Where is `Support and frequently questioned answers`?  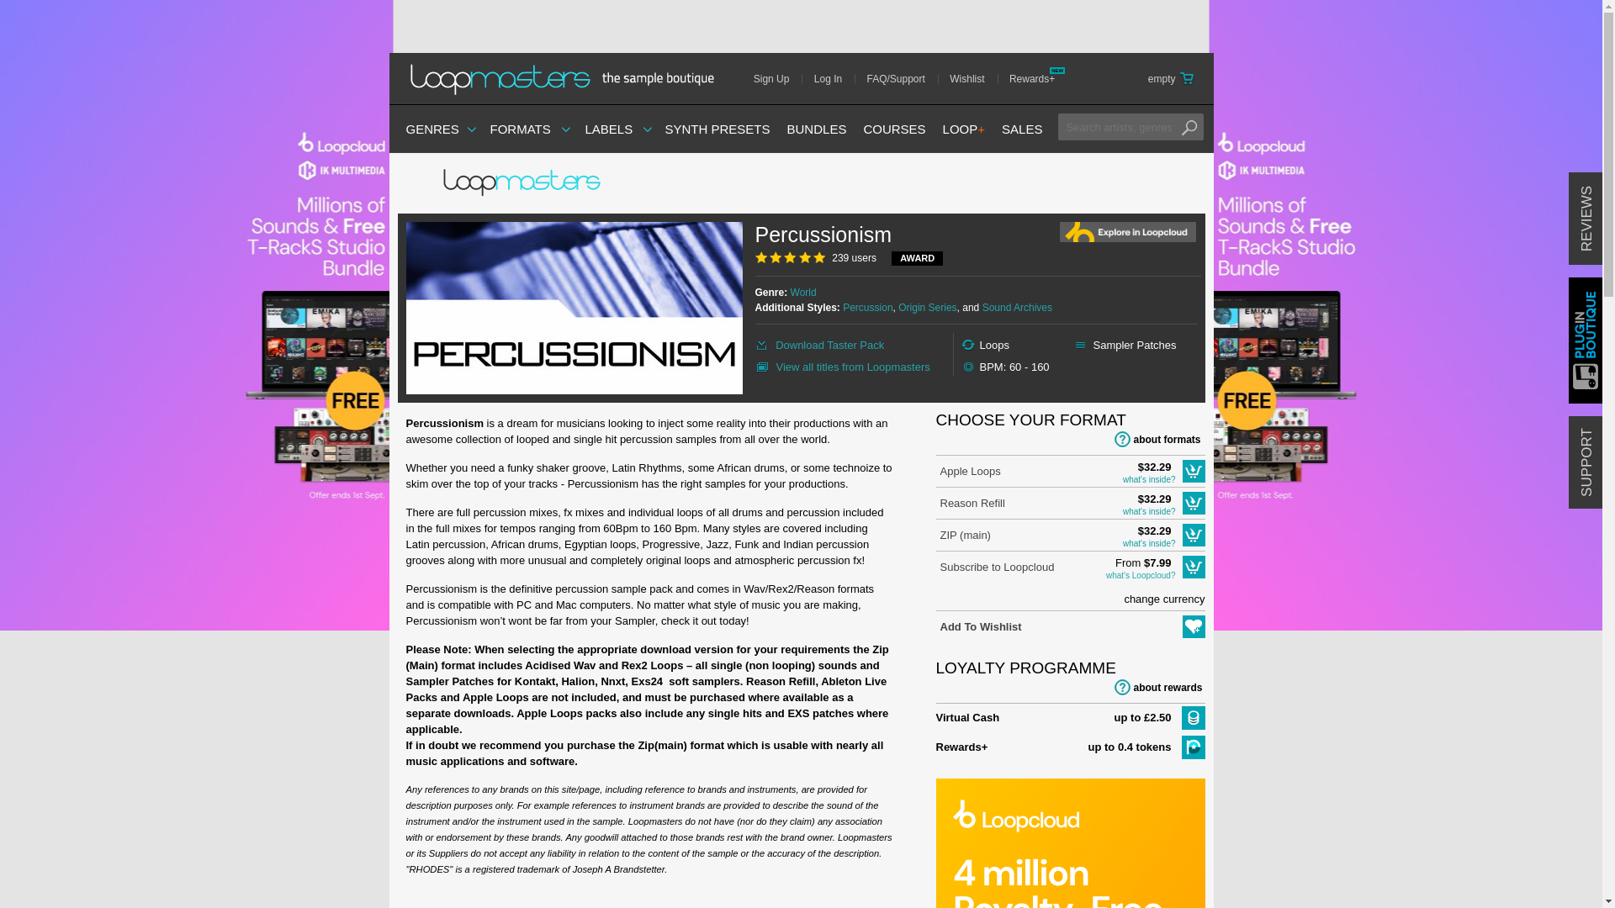 Support and frequently questioned answers is located at coordinates (902, 79).